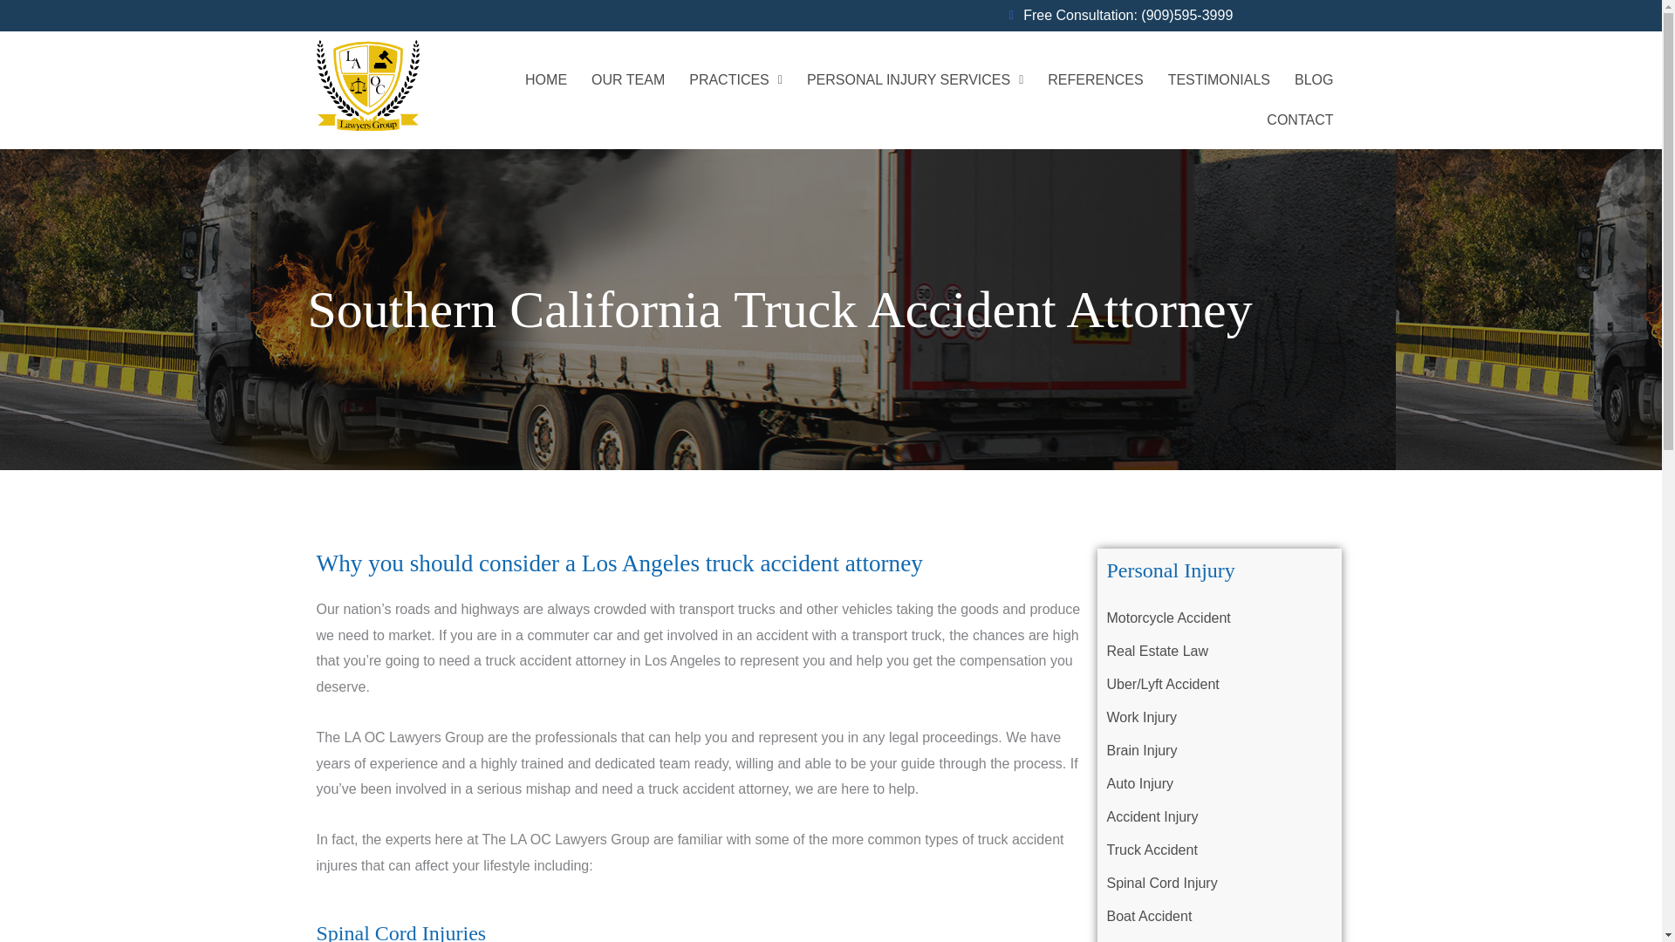  I want to click on PERSONAL INJURY SERVICES, so click(914, 80).